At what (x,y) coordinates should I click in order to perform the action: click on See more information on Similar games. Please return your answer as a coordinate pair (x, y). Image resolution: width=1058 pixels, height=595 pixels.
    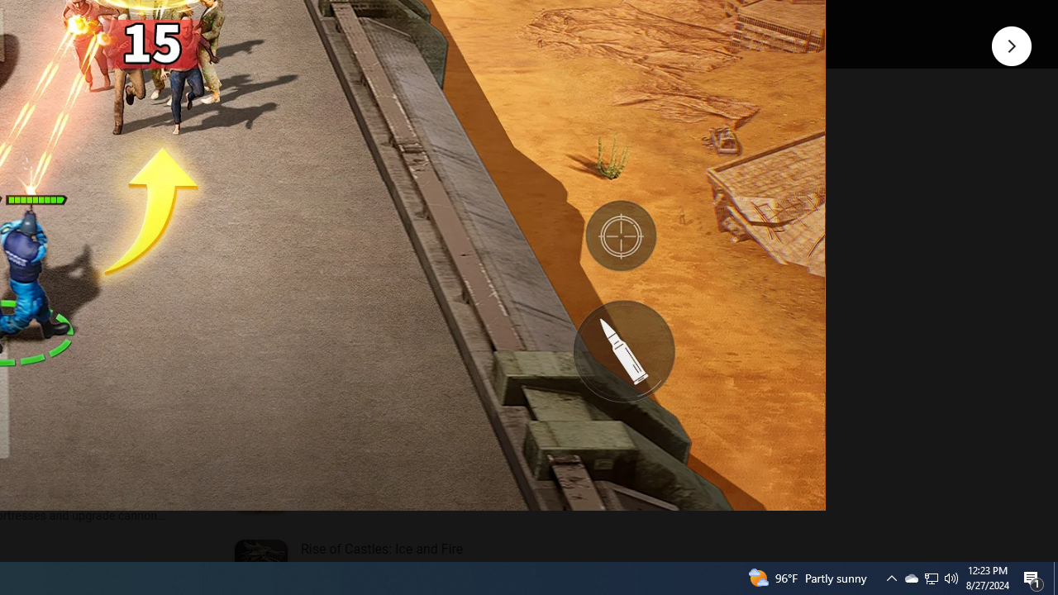
    Looking at the image, I should click on (377, 190).